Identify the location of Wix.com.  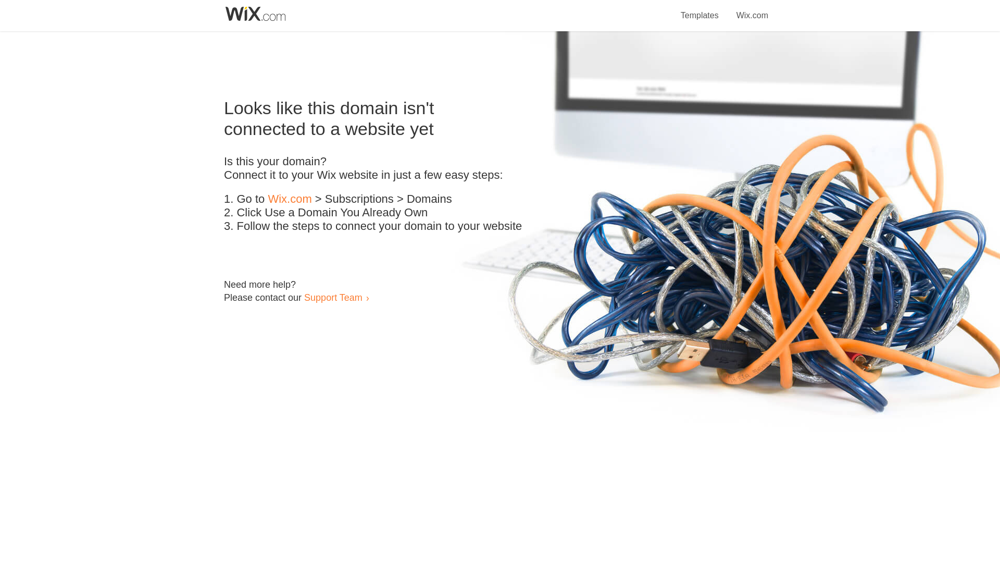
(290, 199).